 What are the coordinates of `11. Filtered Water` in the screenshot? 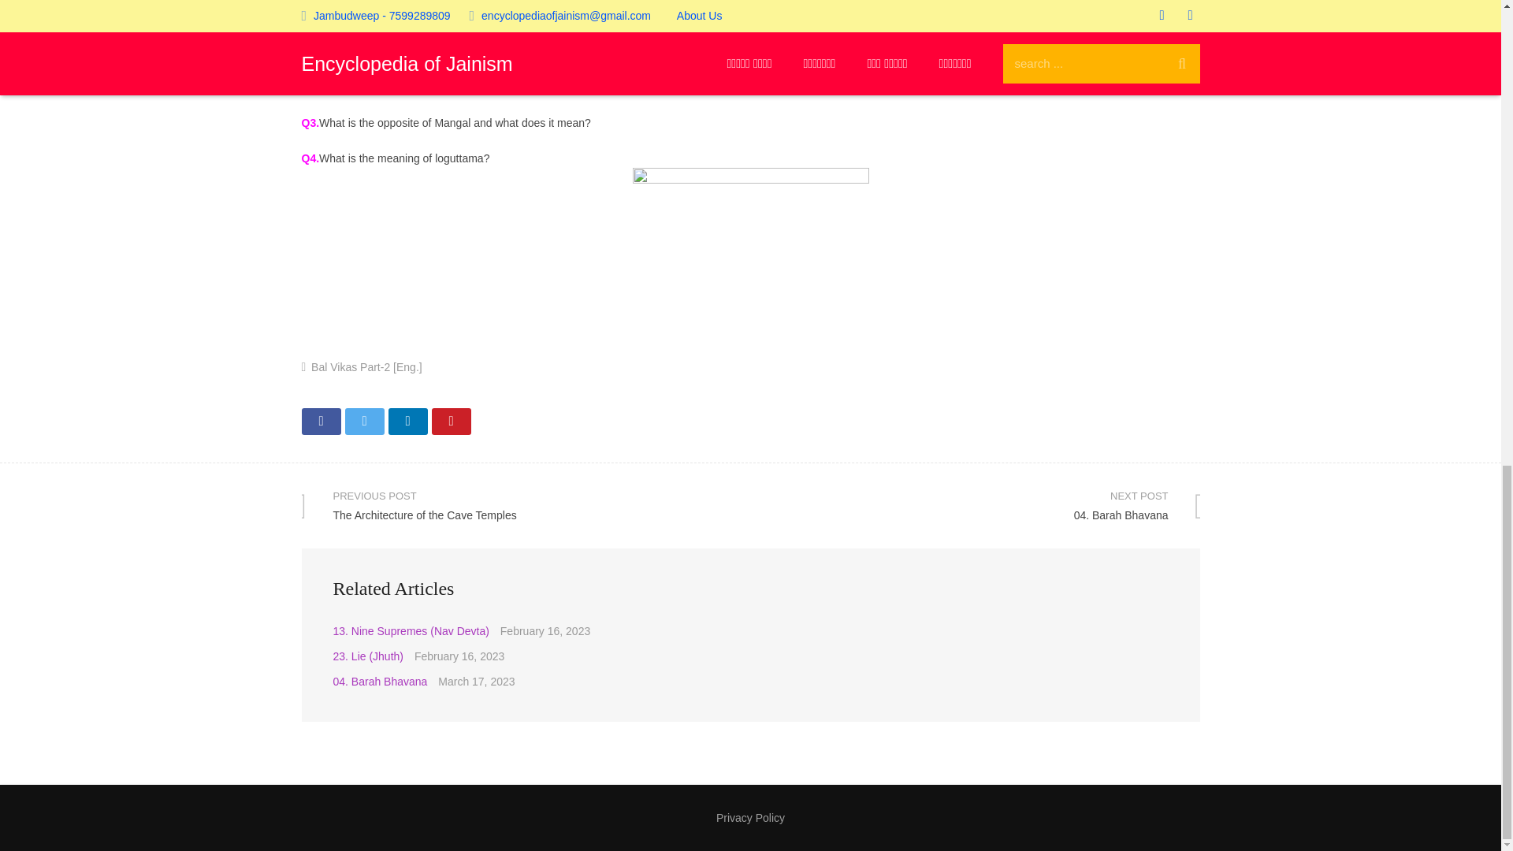 It's located at (750, 818).